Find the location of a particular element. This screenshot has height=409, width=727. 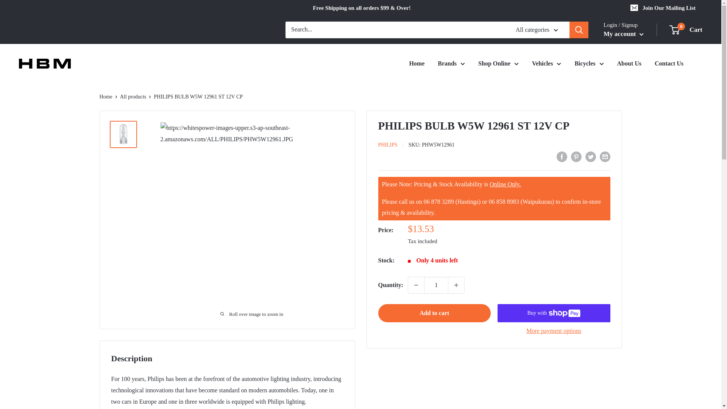

Decrease quantity by 1 is located at coordinates (416, 285).